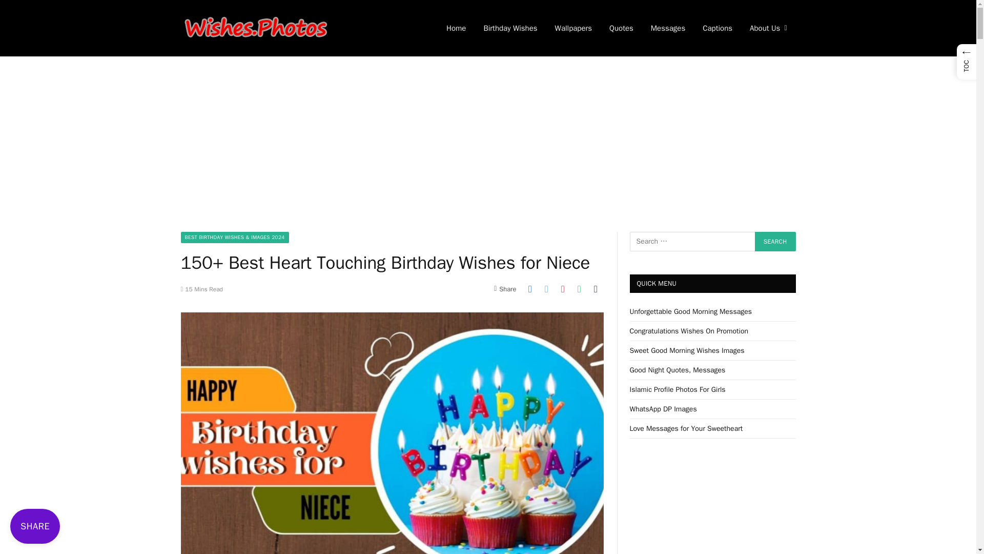  Describe the element at coordinates (255, 28) in the screenshot. I see `Wishes.Photos` at that location.